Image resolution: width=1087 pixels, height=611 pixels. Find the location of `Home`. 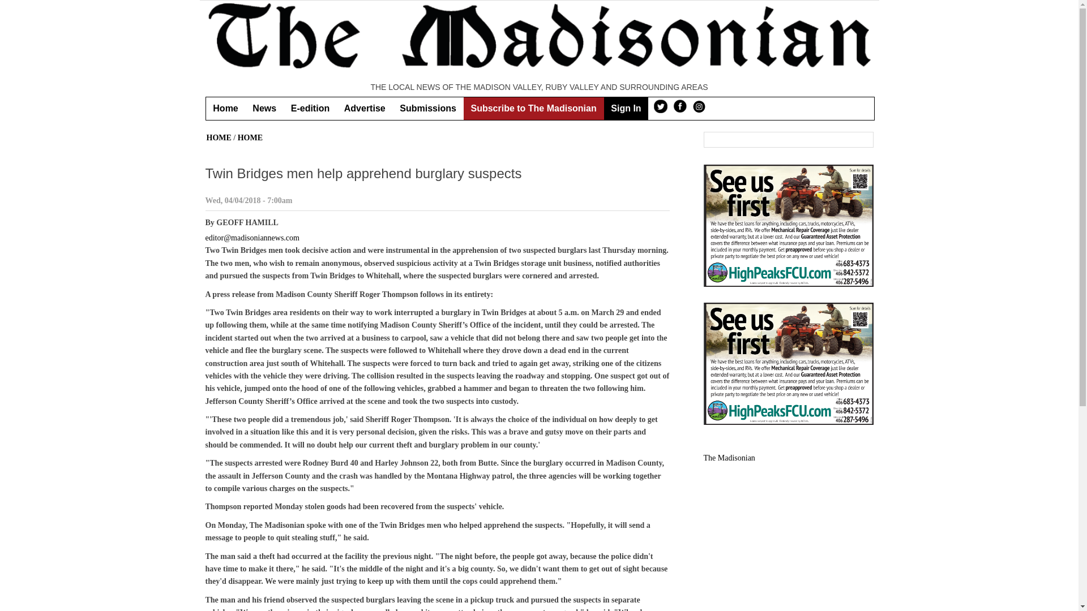

Home is located at coordinates (225, 108).